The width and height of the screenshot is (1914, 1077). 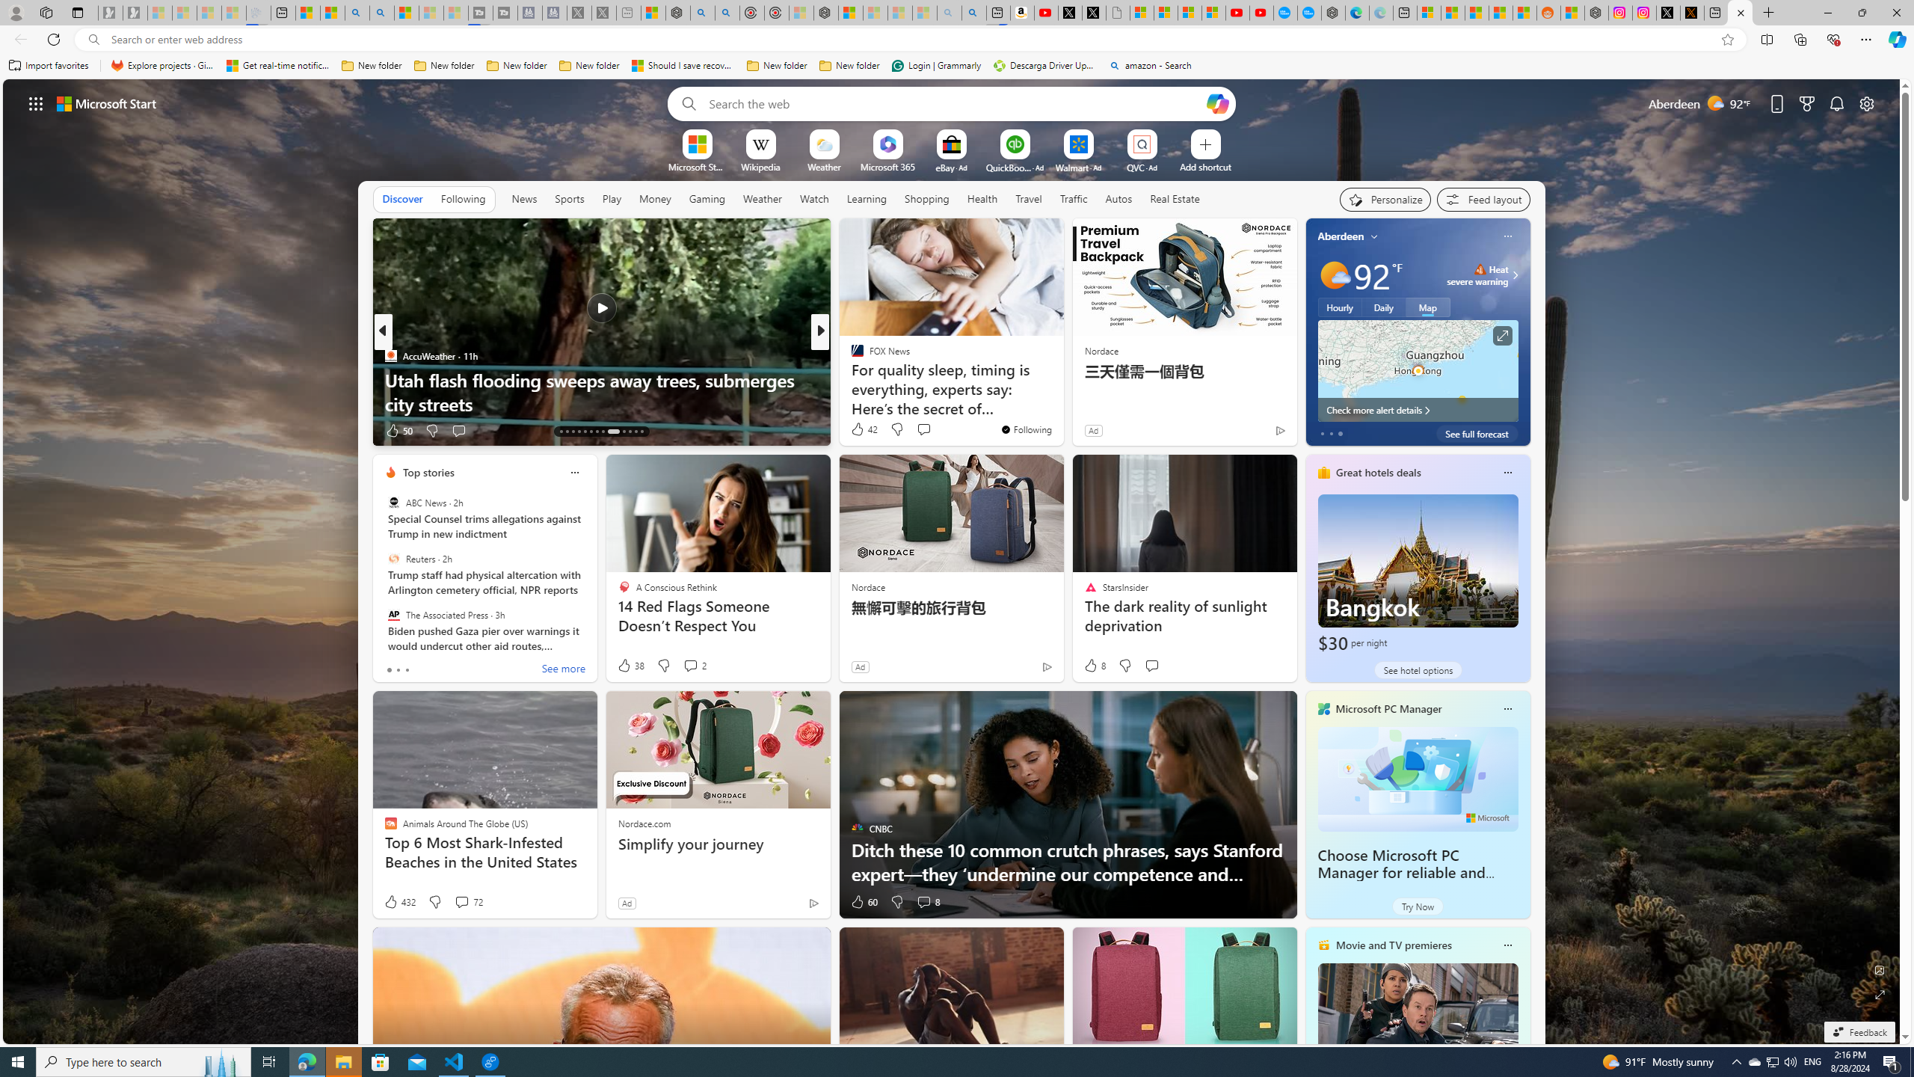 I want to click on 15 Behaviors You MUST Avoid If You Want to Earn Respect, so click(x=1061, y=392).